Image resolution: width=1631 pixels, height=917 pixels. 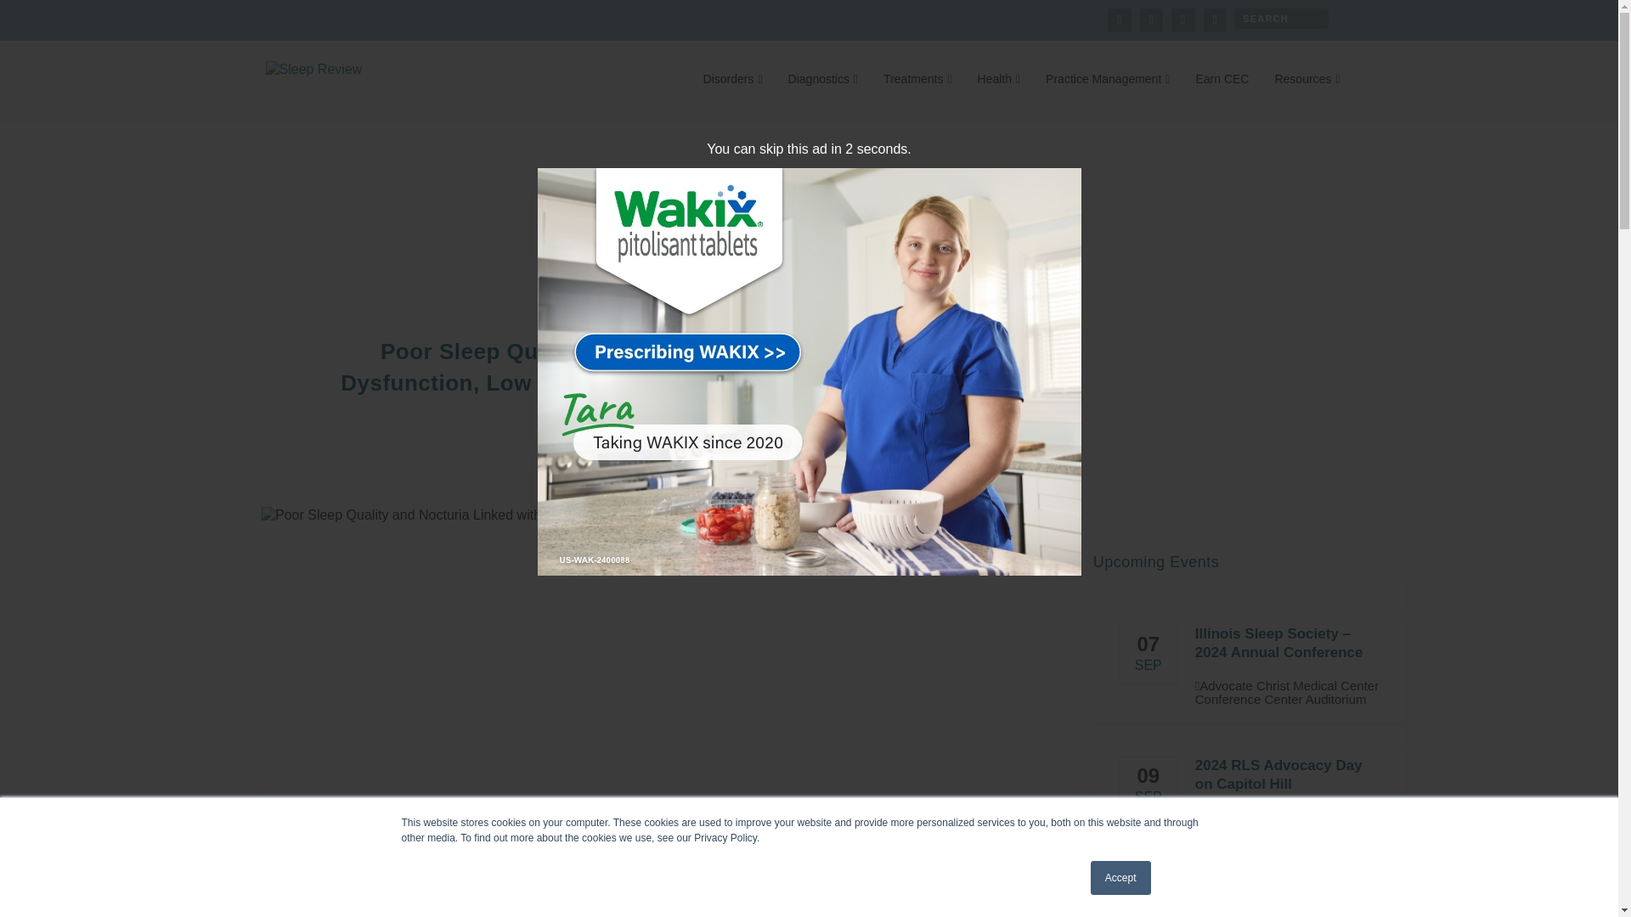 I want to click on Accept, so click(x=1121, y=878).